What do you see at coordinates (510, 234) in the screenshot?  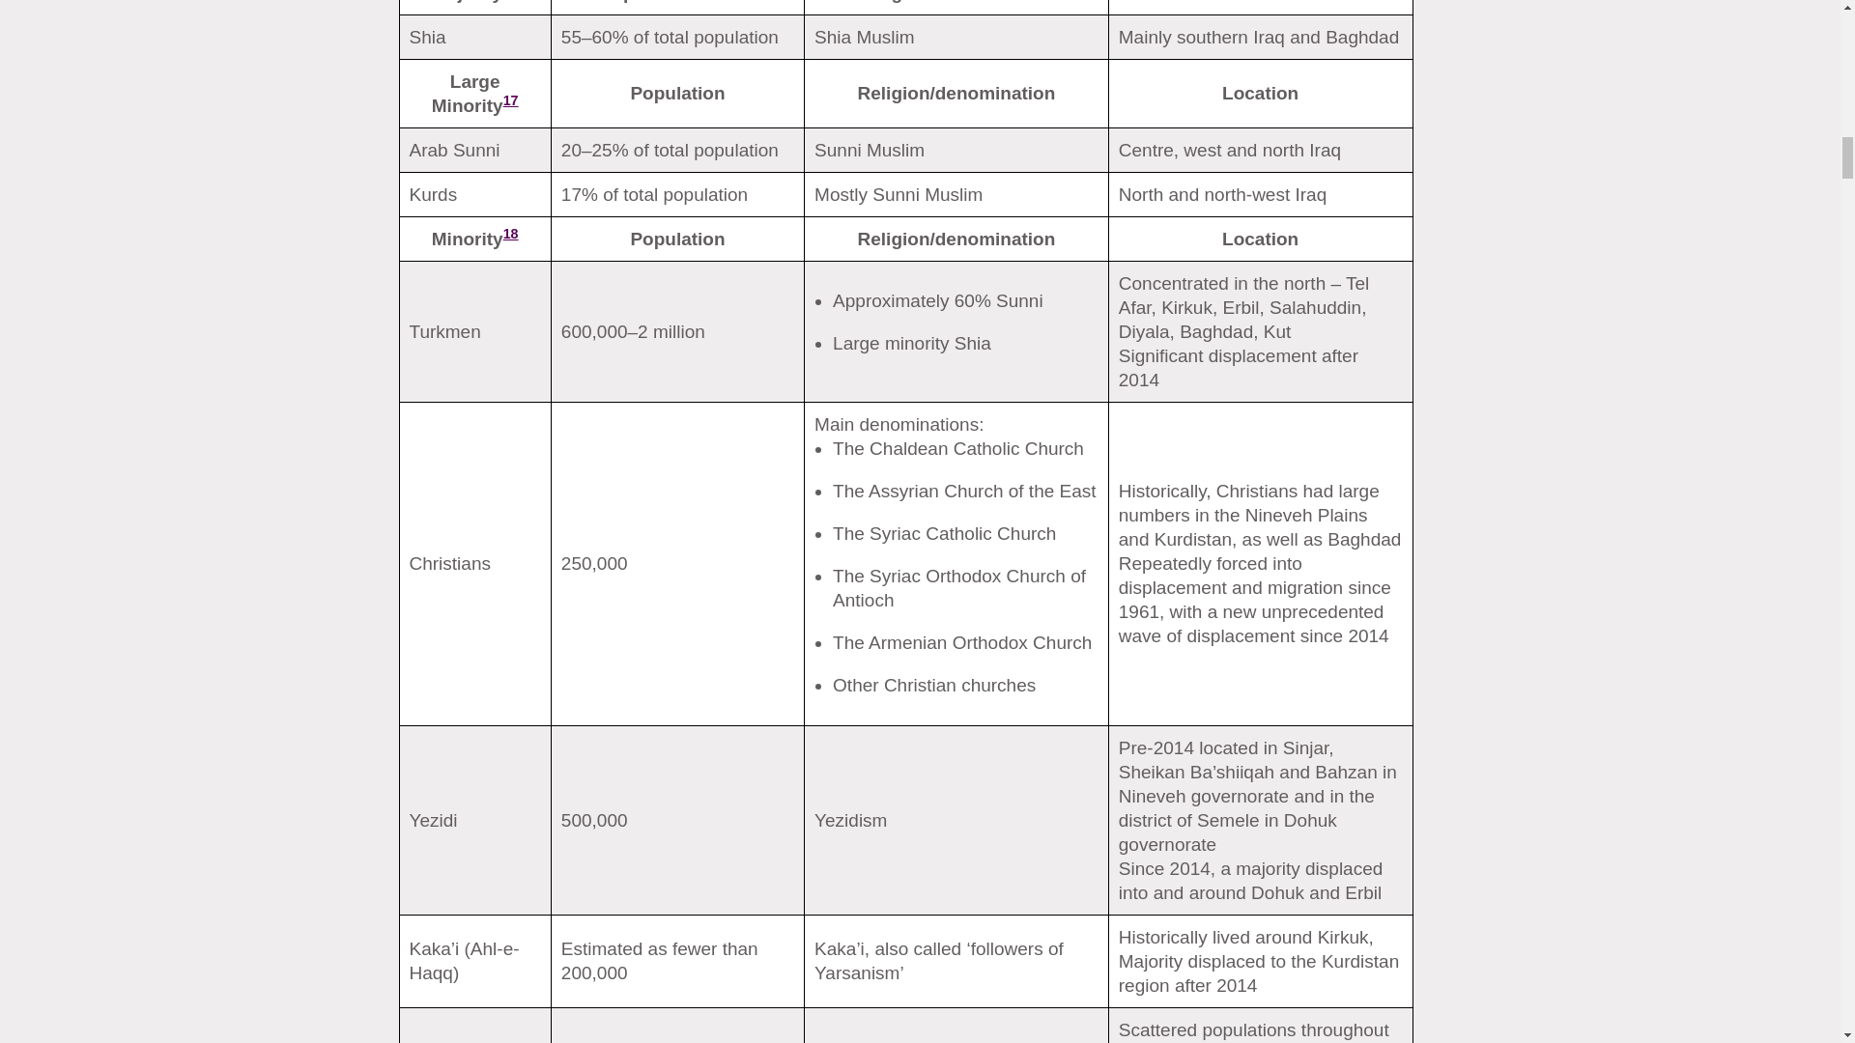 I see `18` at bounding box center [510, 234].